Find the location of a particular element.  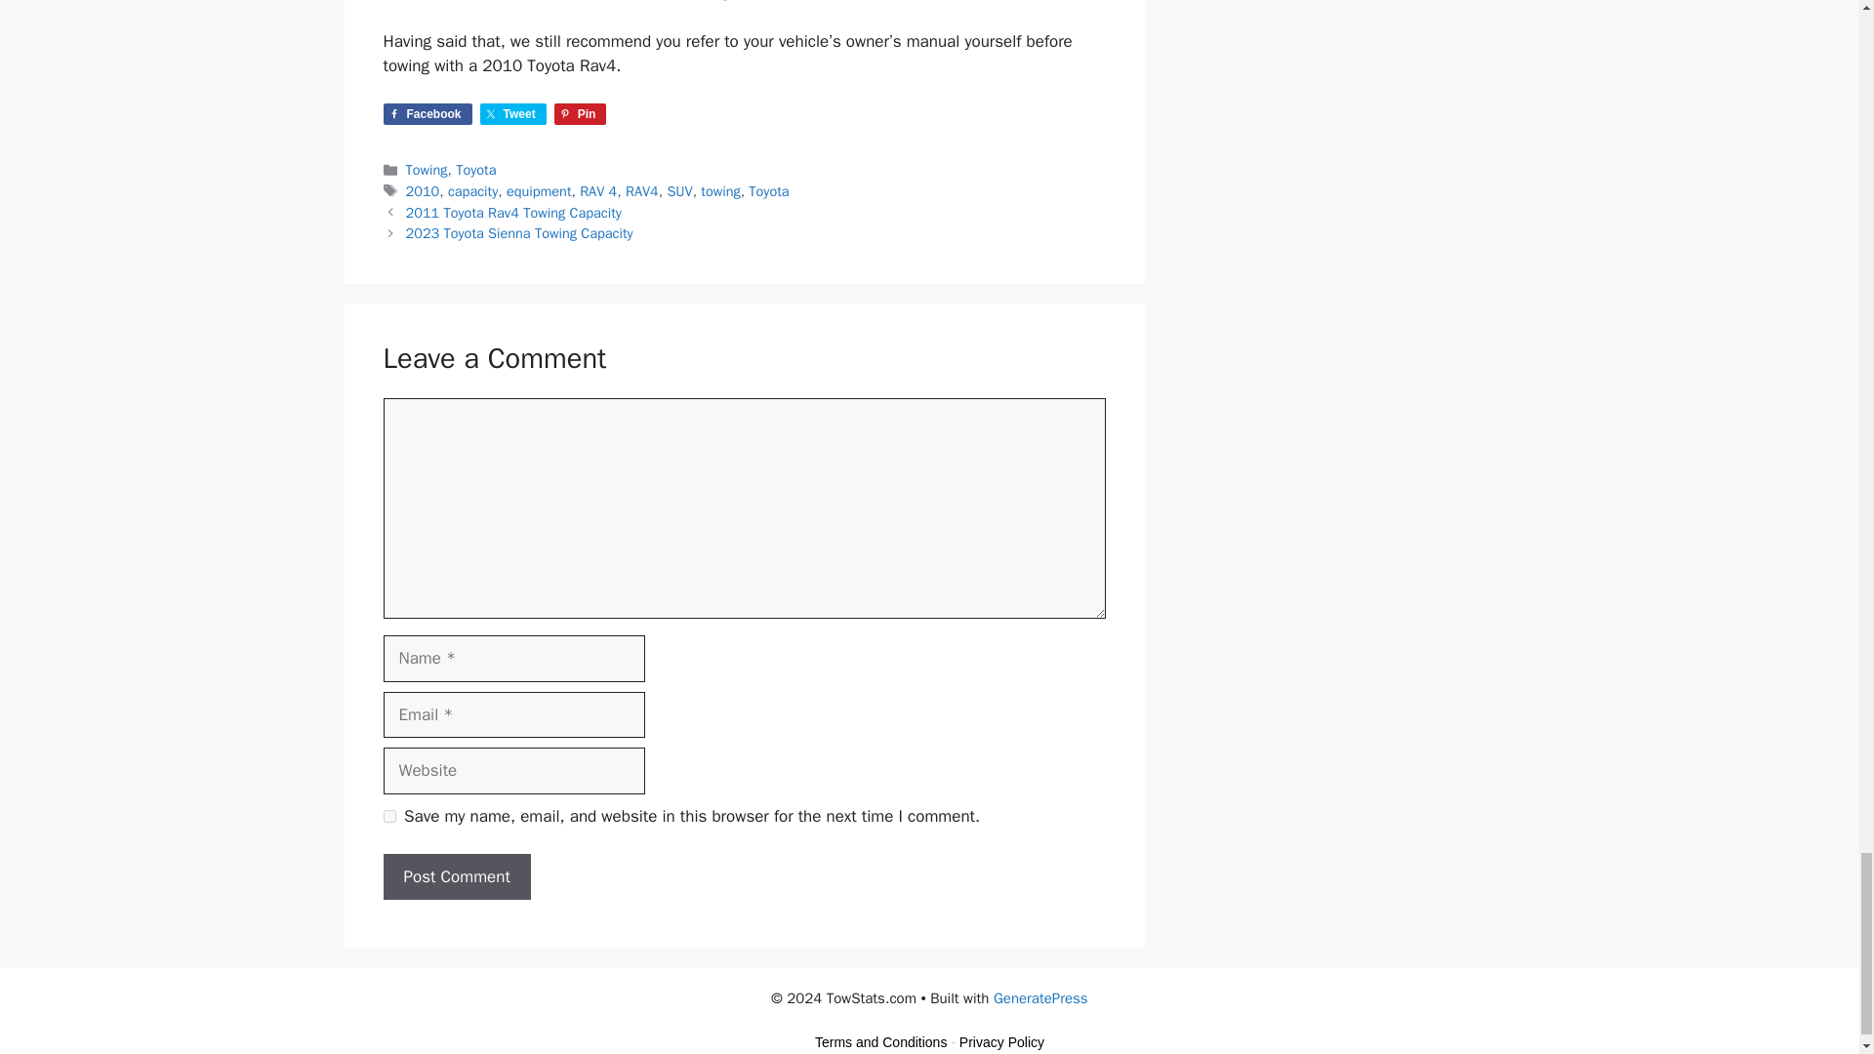

equipment is located at coordinates (539, 191).